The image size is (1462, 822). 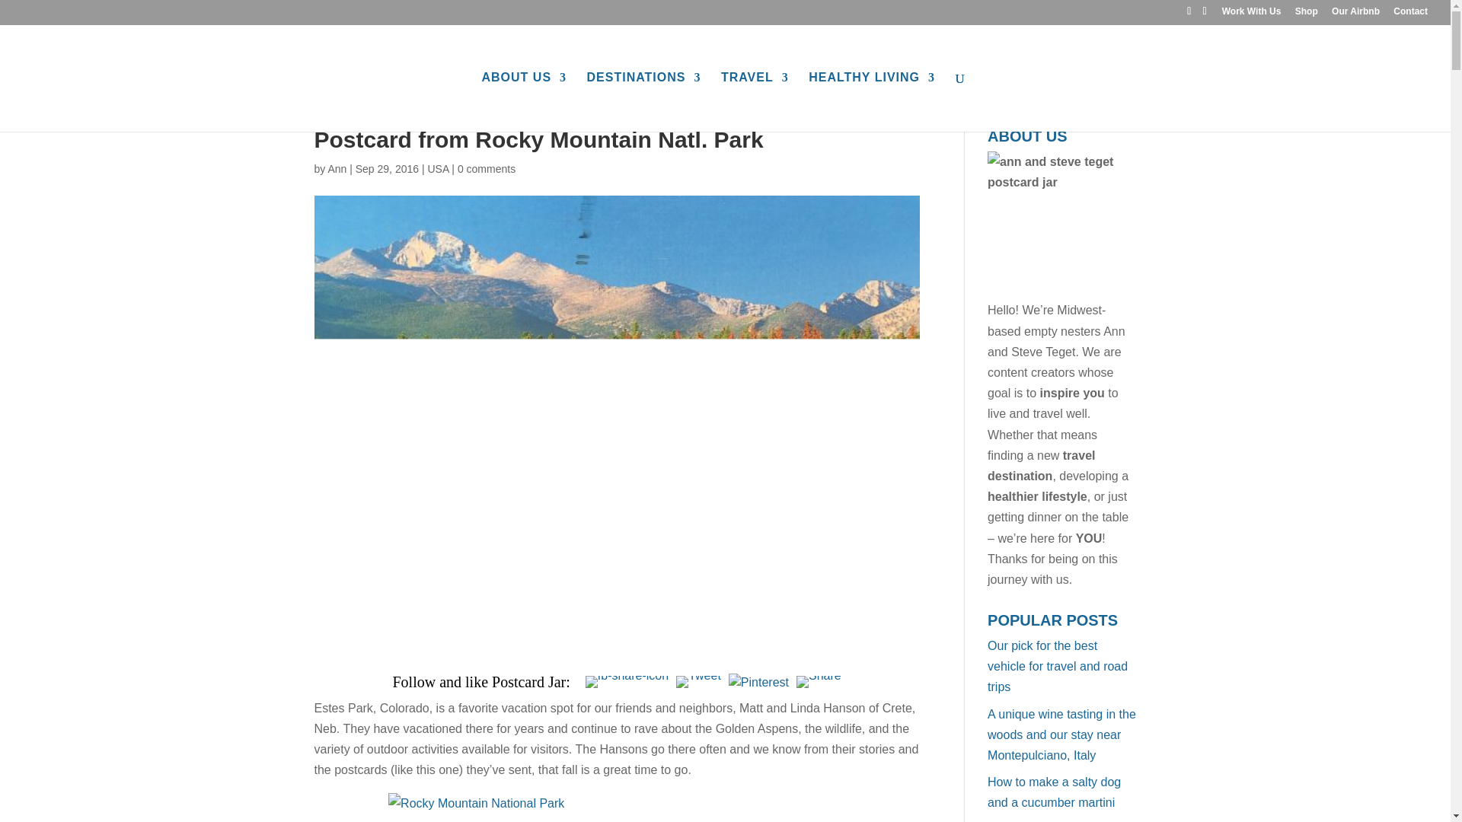 I want to click on Posts by Ann, so click(x=337, y=169).